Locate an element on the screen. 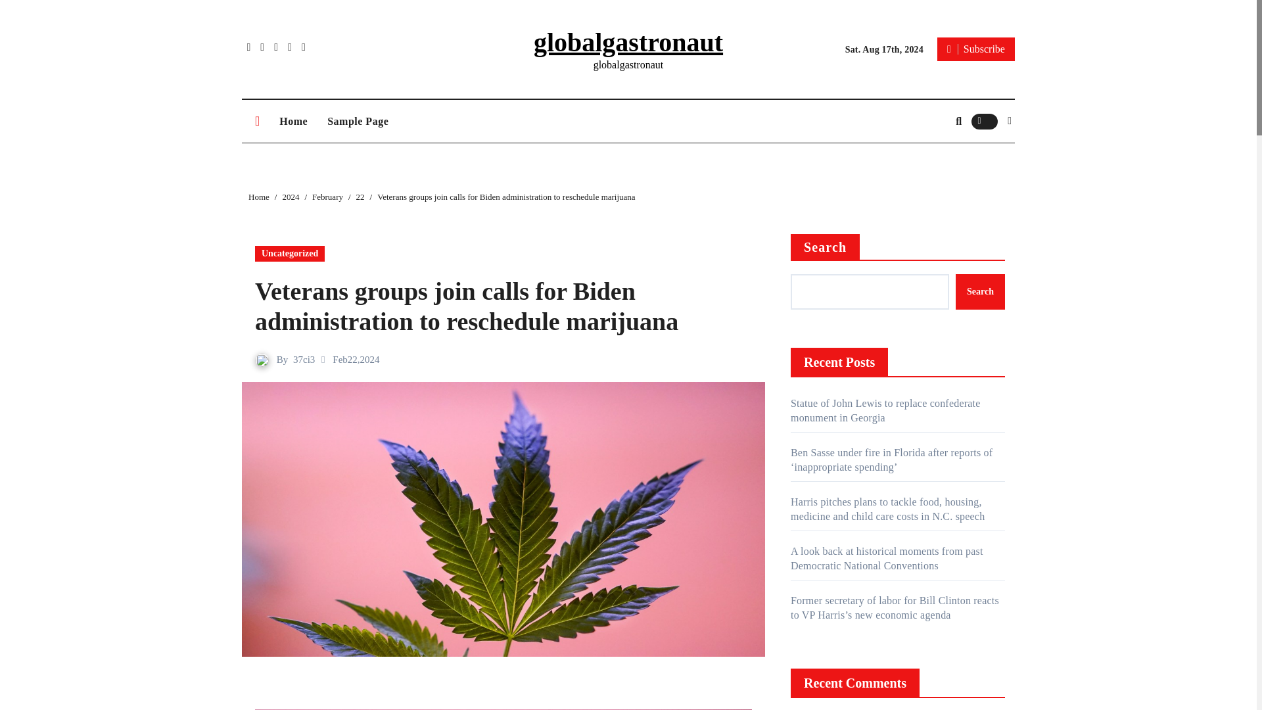 Image resolution: width=1262 pixels, height=710 pixels. Uncategorized is located at coordinates (289, 254).